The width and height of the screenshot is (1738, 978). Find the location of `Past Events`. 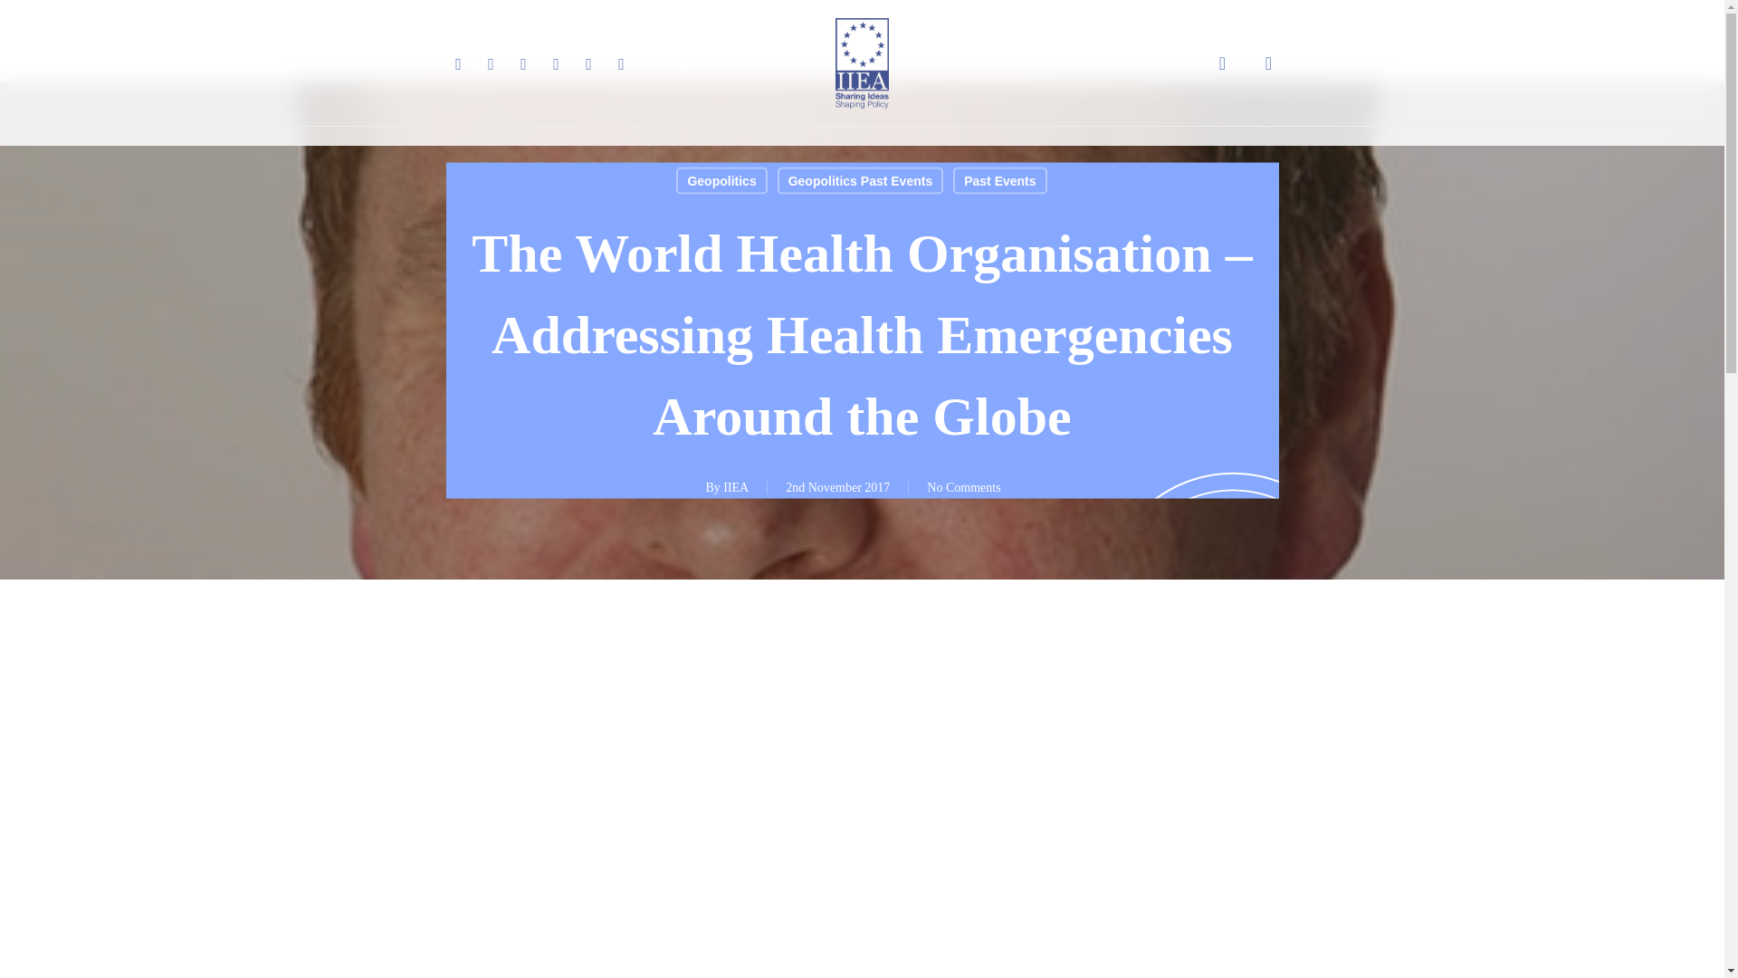

Past Events is located at coordinates (999, 179).